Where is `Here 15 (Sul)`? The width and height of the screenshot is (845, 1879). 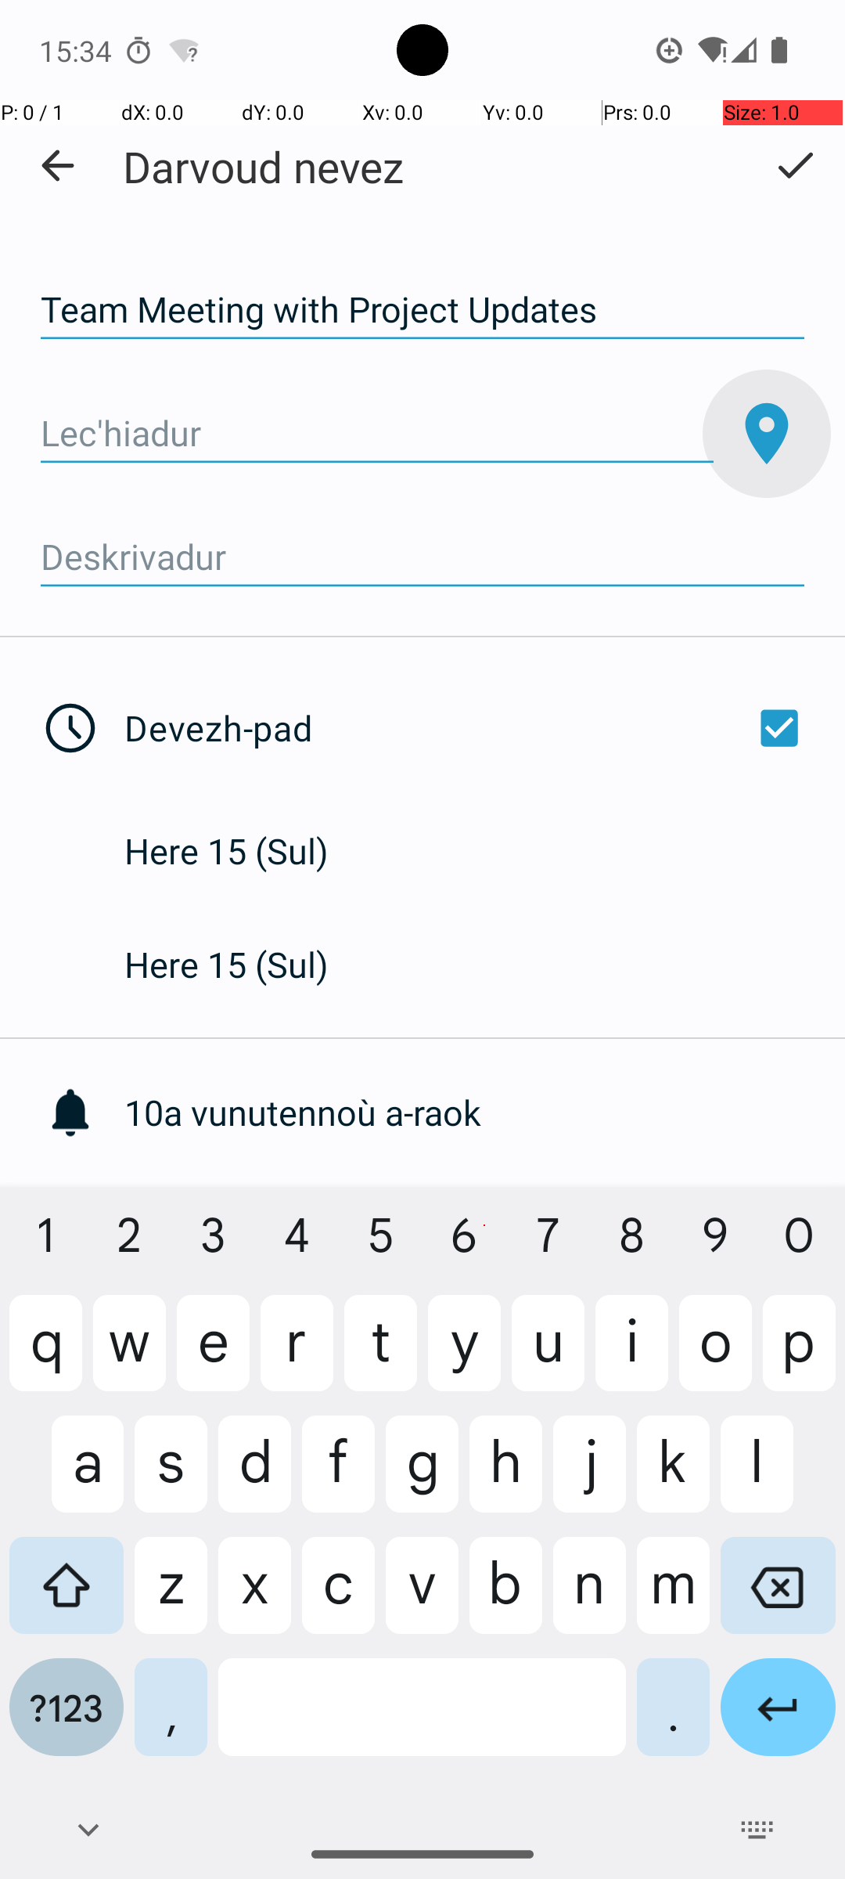 Here 15 (Sul) is located at coordinates (243, 850).